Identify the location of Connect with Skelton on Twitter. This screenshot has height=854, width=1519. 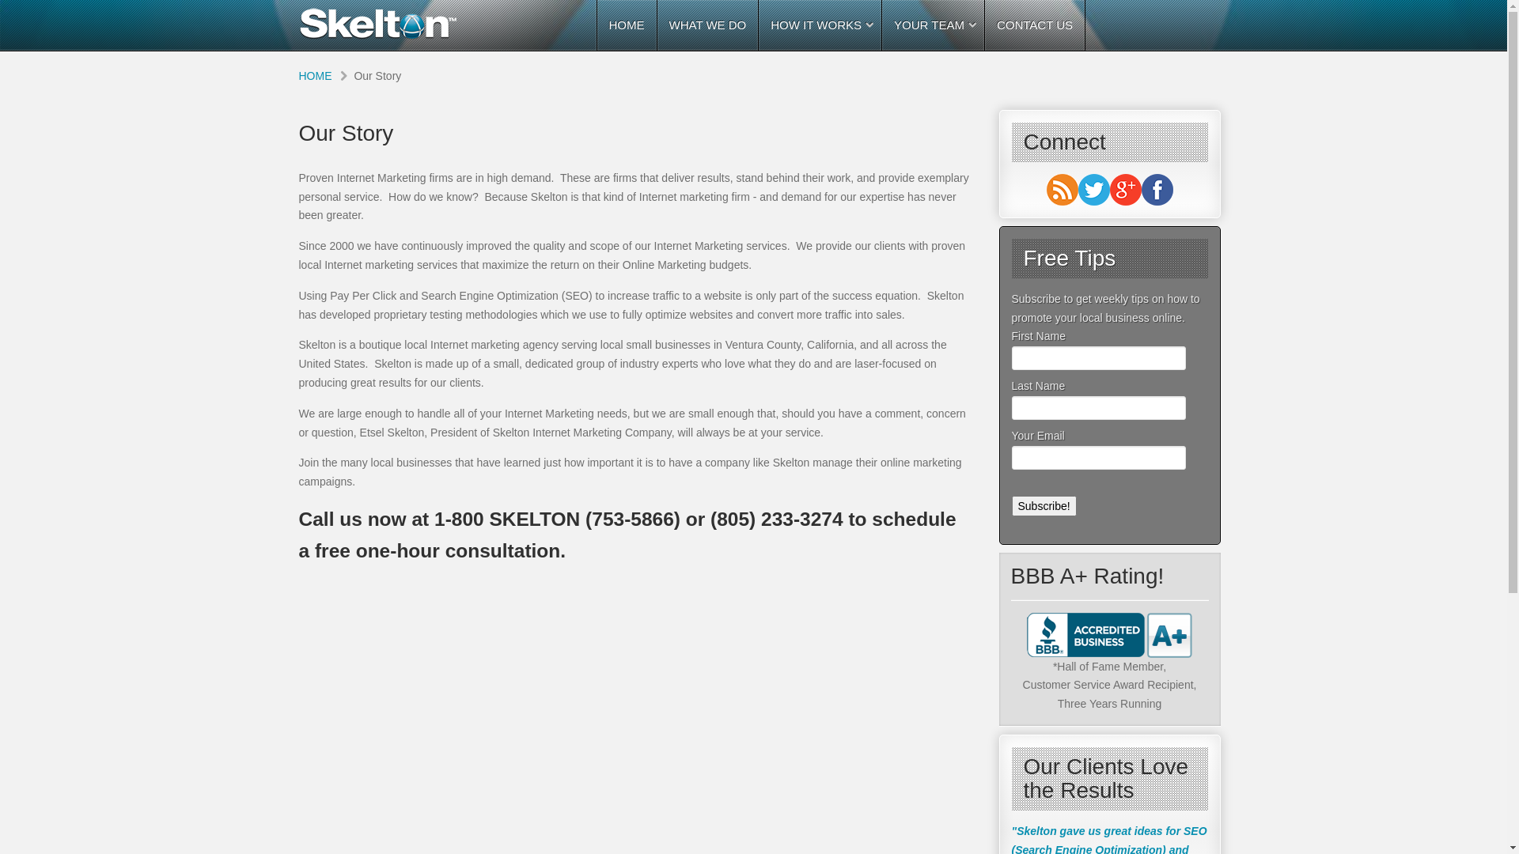
(1093, 188).